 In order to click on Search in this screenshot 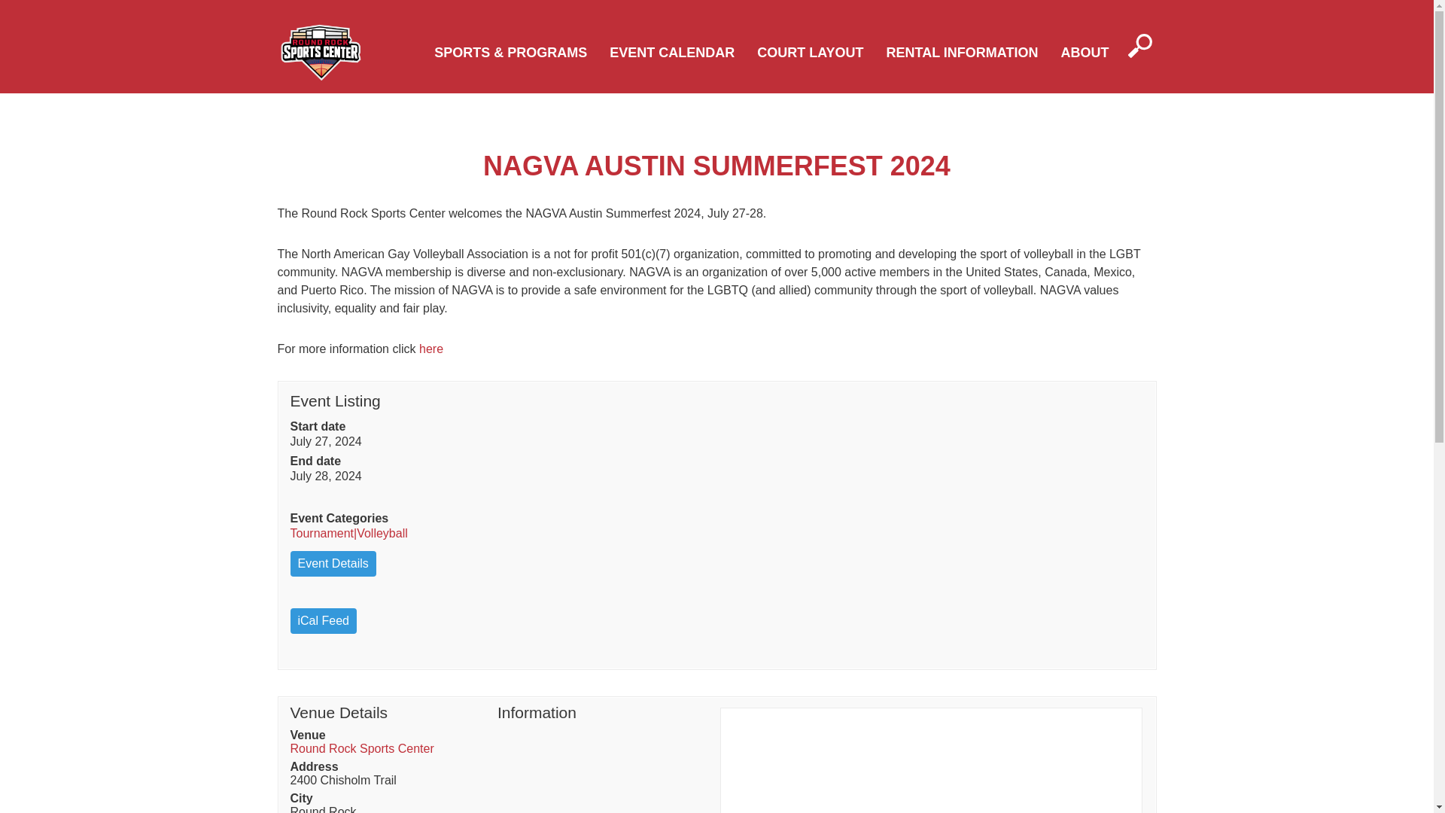, I will do `click(41, 16)`.